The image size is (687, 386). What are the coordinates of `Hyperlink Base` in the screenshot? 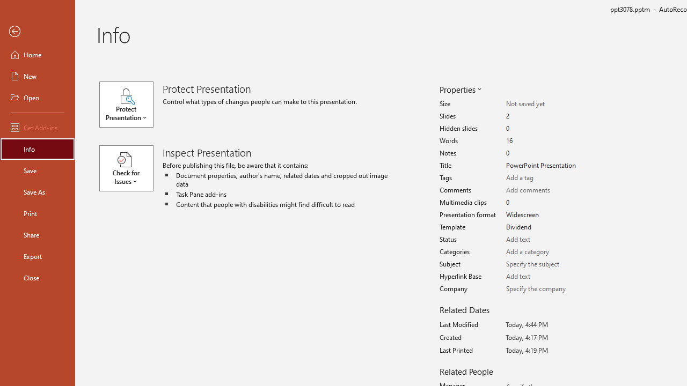 It's located at (543, 277).